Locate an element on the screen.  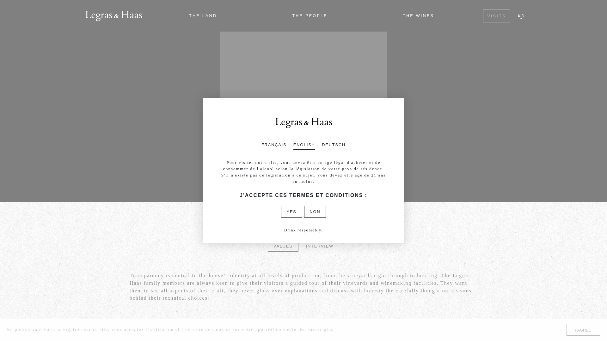
VALUES is located at coordinates (473, 220).